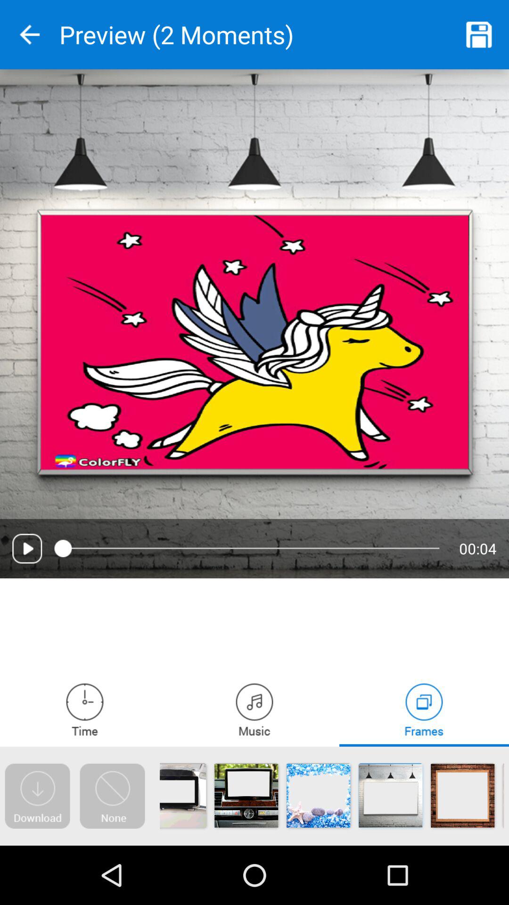 The width and height of the screenshot is (509, 905). I want to click on the blinkung box with picture means you dont want any feature photo in your video, so click(112, 796).